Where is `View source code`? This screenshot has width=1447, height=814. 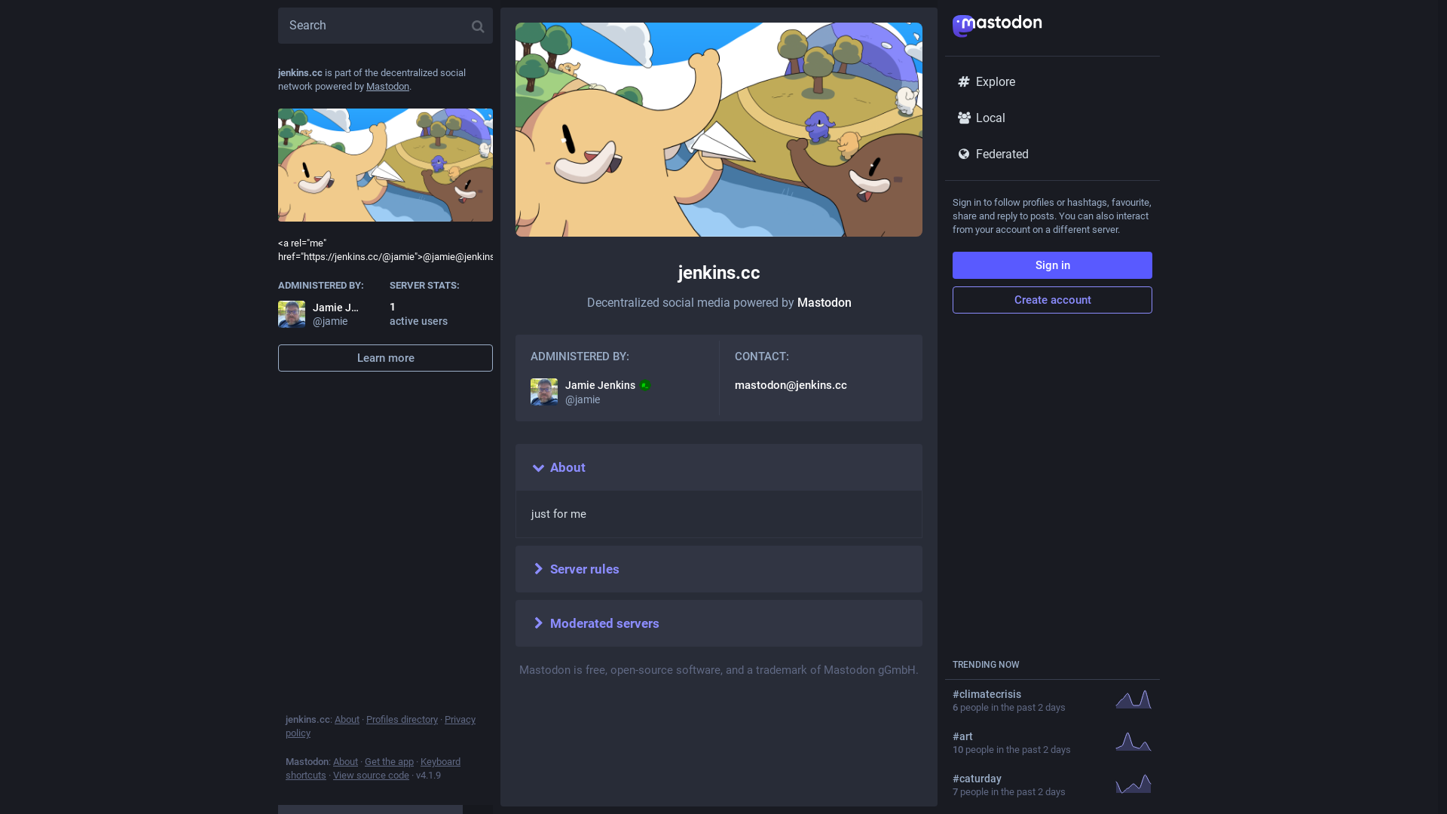 View source code is located at coordinates (371, 775).